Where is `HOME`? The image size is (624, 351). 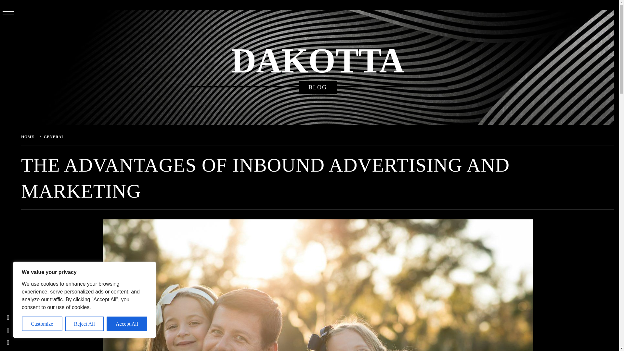
HOME is located at coordinates (29, 136).